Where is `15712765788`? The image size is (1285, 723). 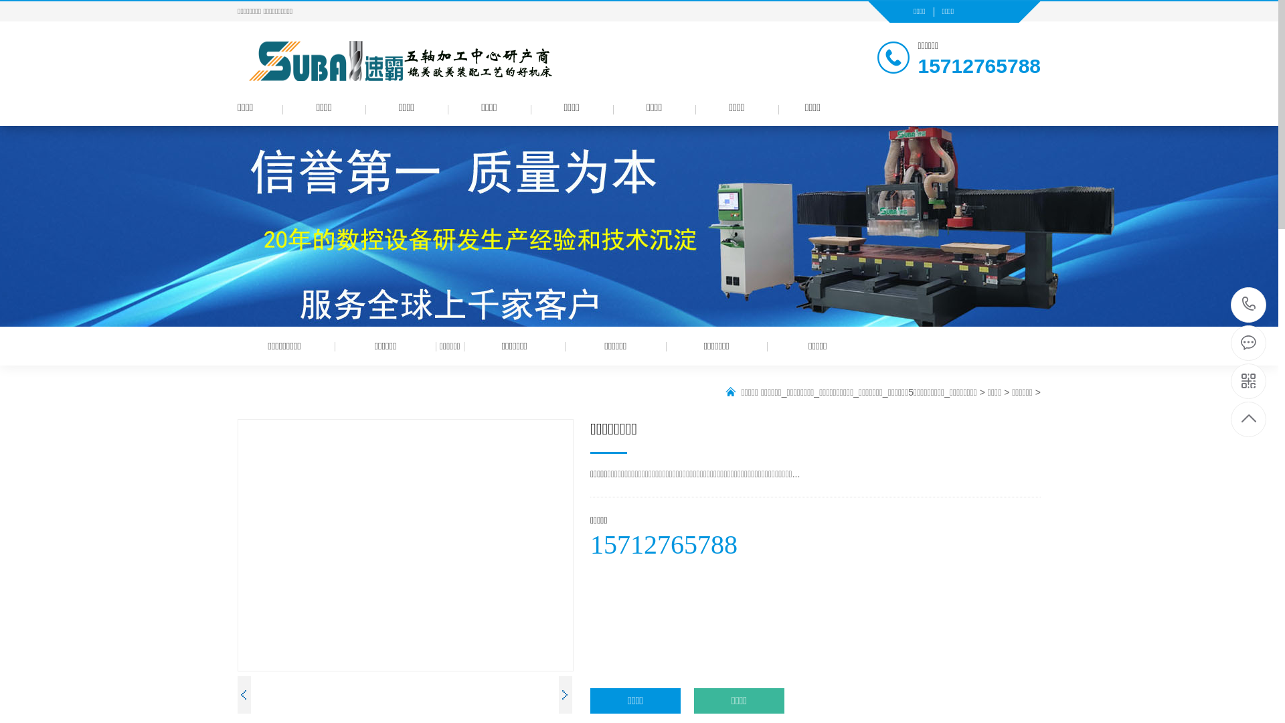
15712765788 is located at coordinates (1249, 305).